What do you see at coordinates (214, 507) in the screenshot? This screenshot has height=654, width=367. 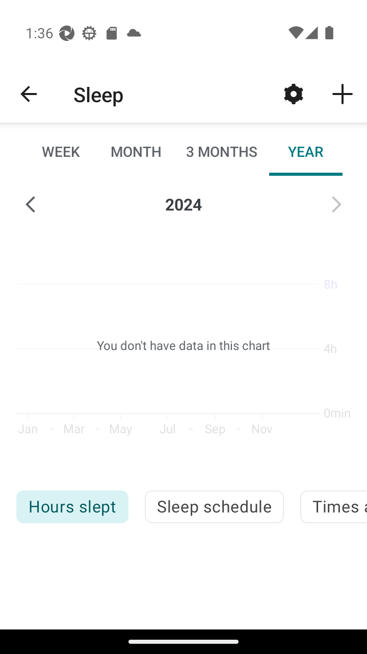 I see `Sleep schedule` at bounding box center [214, 507].